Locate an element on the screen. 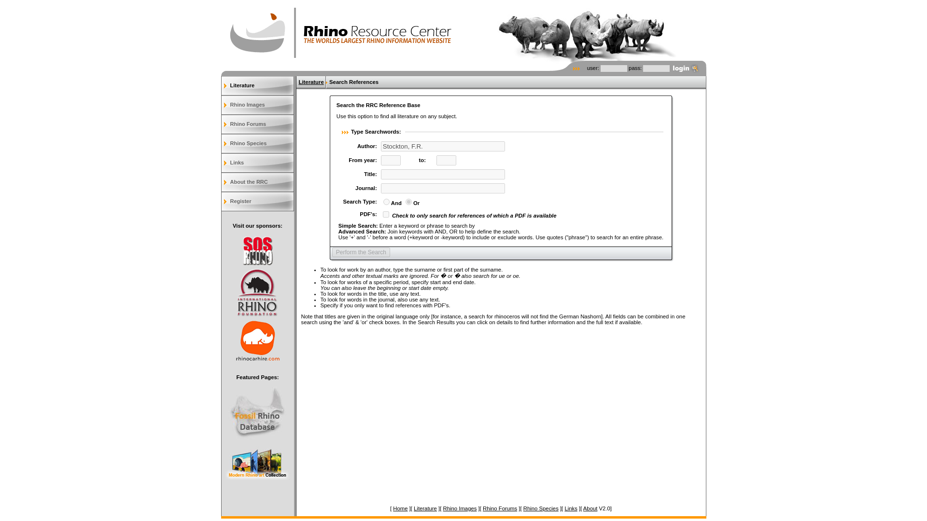 Image resolution: width=927 pixels, height=521 pixels. Literature is located at coordinates (311, 82).